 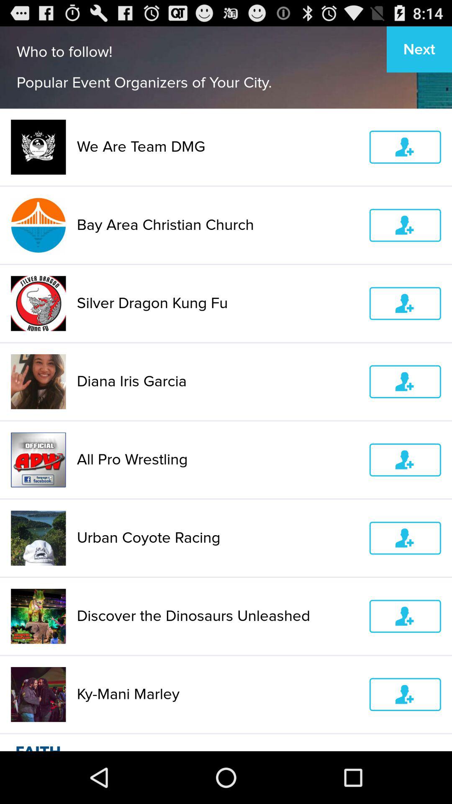 I want to click on turn on the item above discover the dinosaurs app, so click(x=218, y=538).